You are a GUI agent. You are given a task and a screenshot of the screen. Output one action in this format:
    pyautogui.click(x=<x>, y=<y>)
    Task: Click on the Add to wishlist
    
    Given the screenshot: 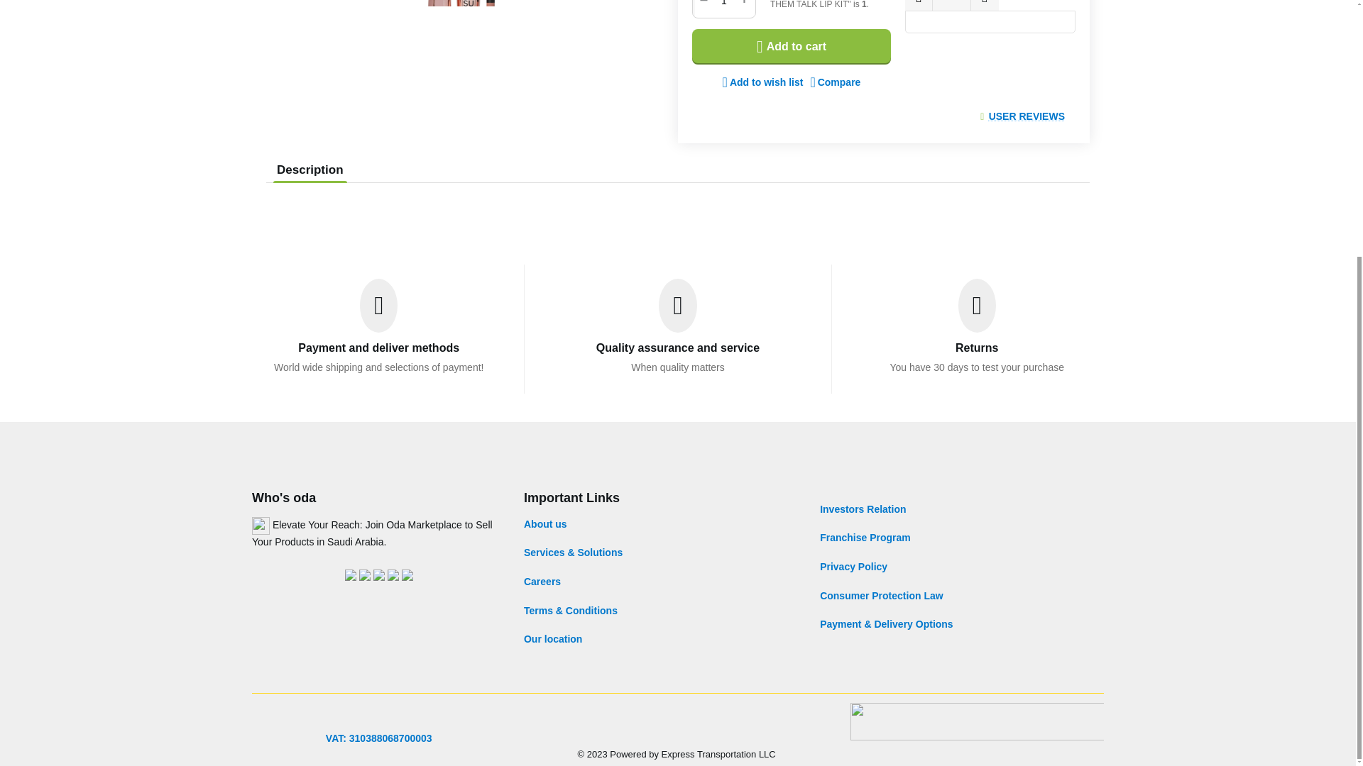 What is the action you would take?
    pyautogui.click(x=762, y=82)
    